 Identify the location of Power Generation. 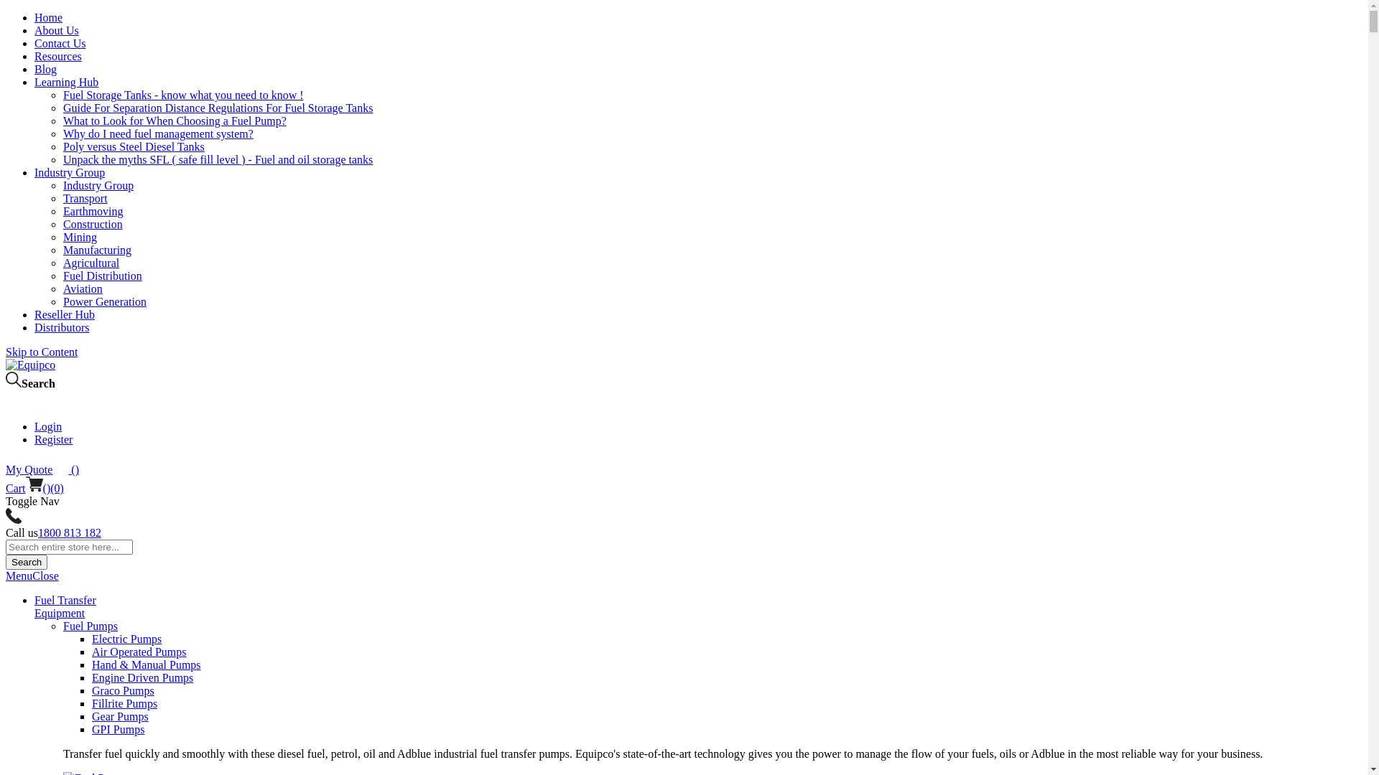
(105, 301).